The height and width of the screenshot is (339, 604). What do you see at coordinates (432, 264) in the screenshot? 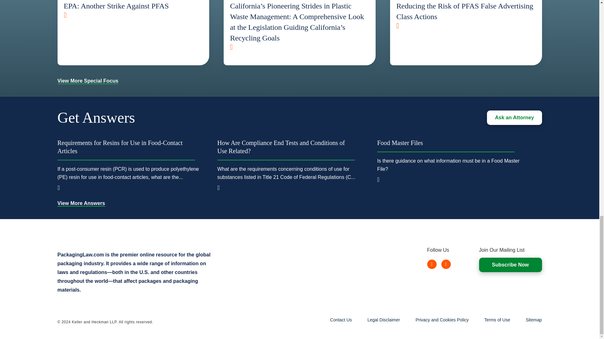
I see `Linkedin` at bounding box center [432, 264].